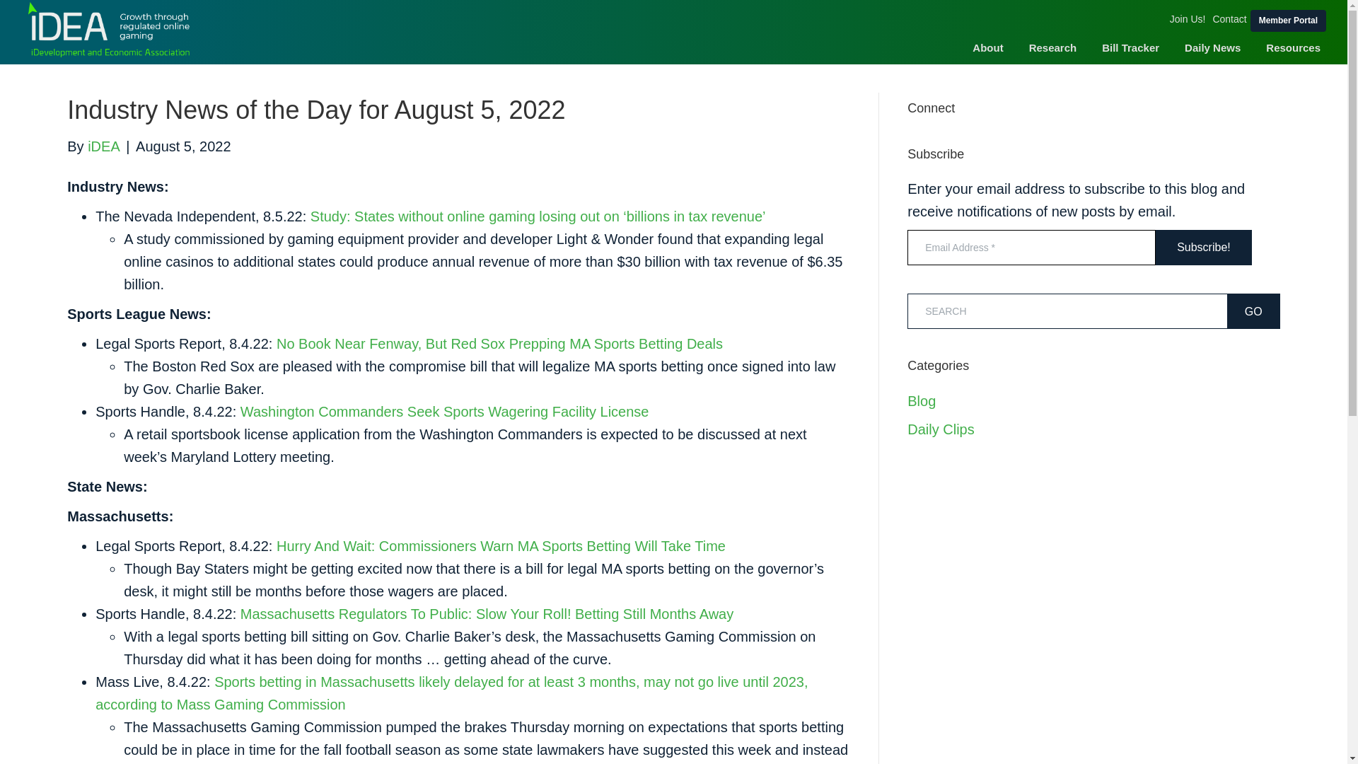 This screenshot has height=764, width=1358. What do you see at coordinates (1289, 21) in the screenshot?
I see `Member Portal` at bounding box center [1289, 21].